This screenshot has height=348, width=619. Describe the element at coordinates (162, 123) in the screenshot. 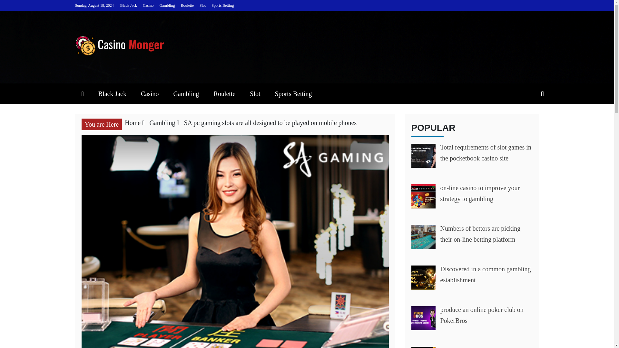

I see `Gambling` at that location.